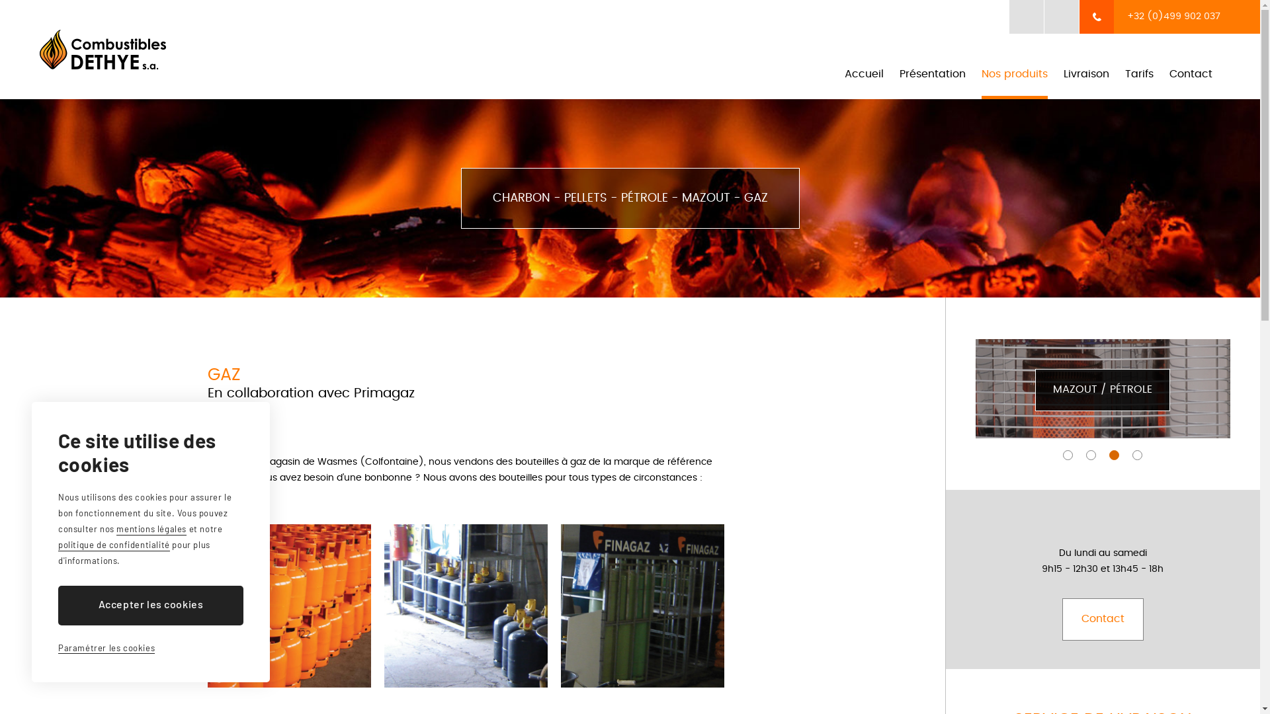  What do you see at coordinates (1103, 389) in the screenshot?
I see `PELLETS` at bounding box center [1103, 389].